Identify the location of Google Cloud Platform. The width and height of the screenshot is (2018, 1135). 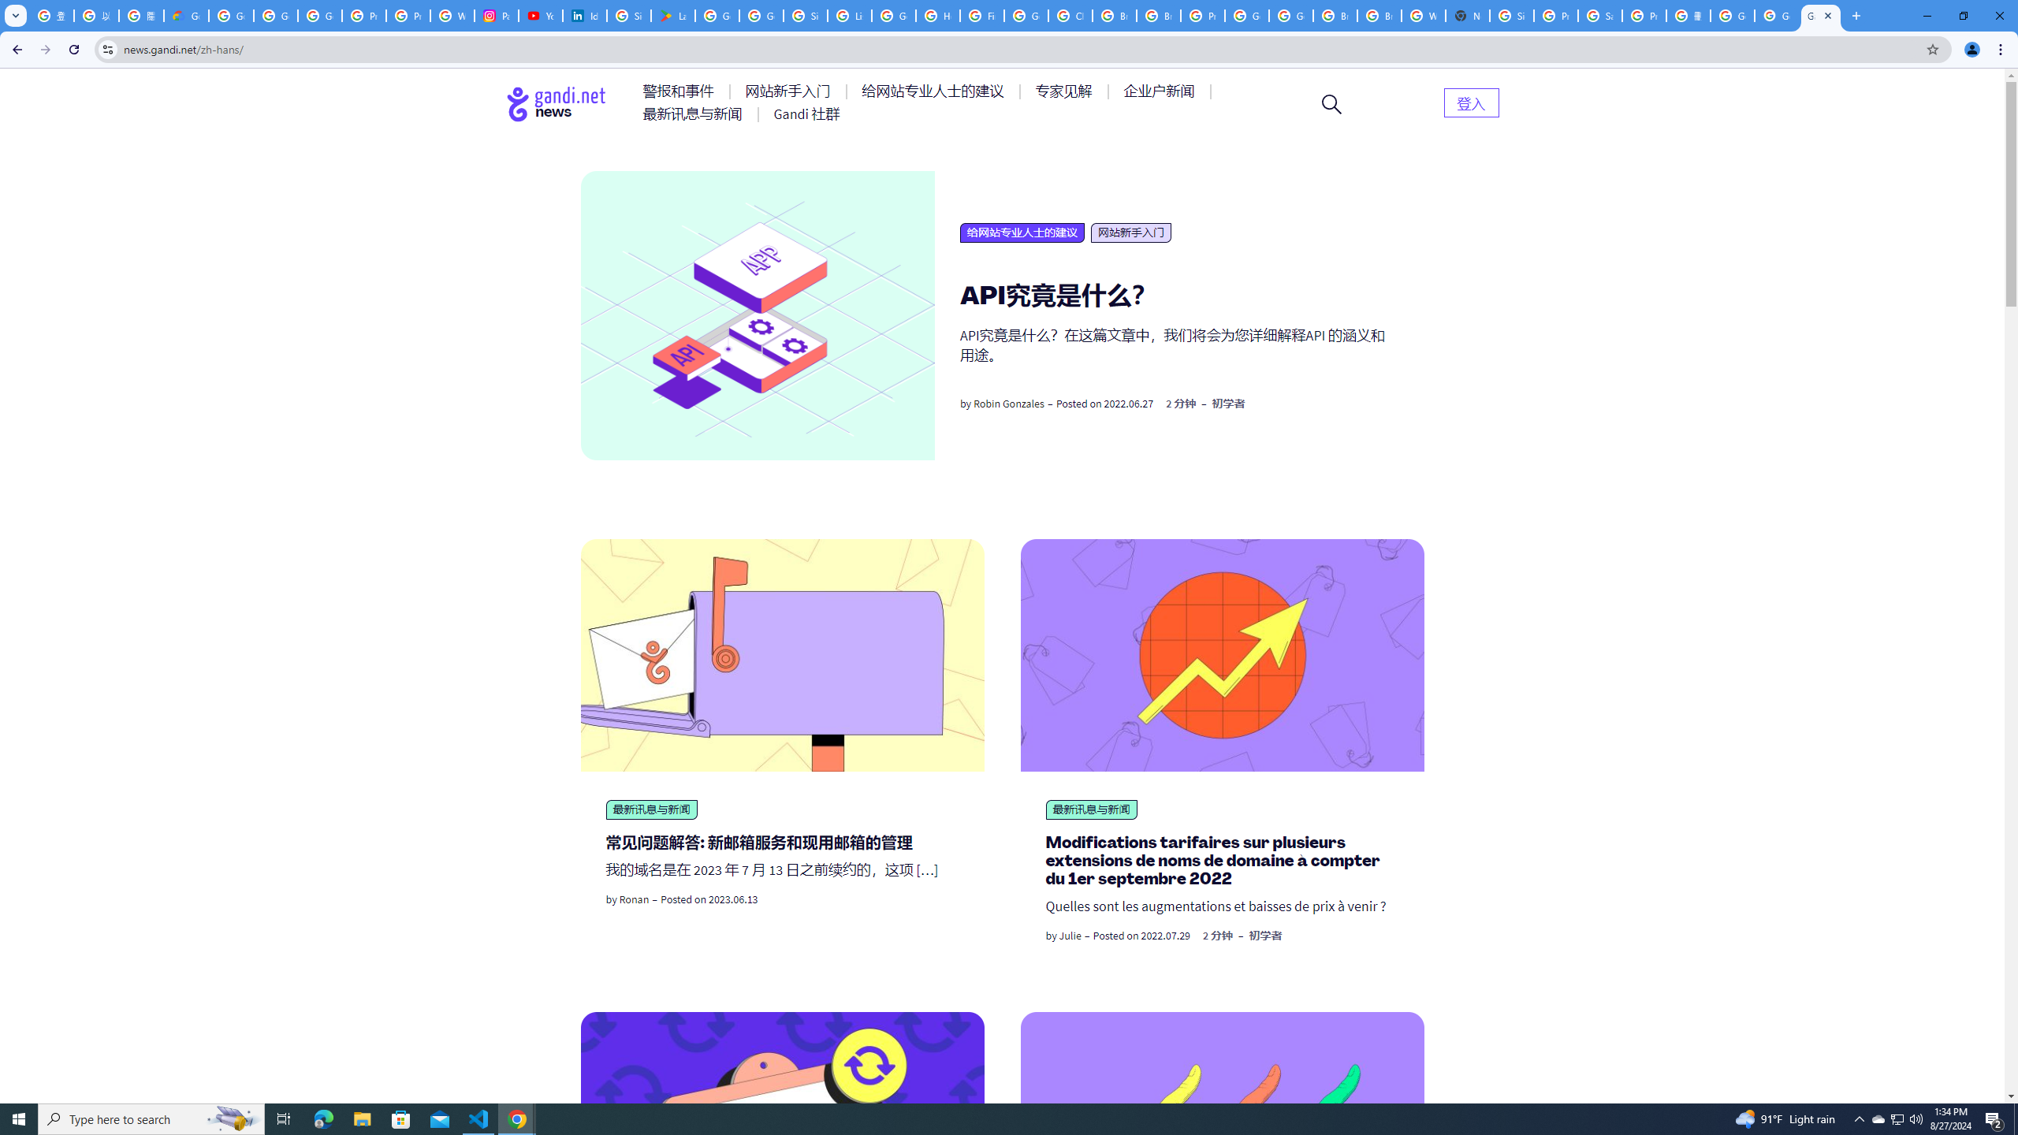
(1290, 16).